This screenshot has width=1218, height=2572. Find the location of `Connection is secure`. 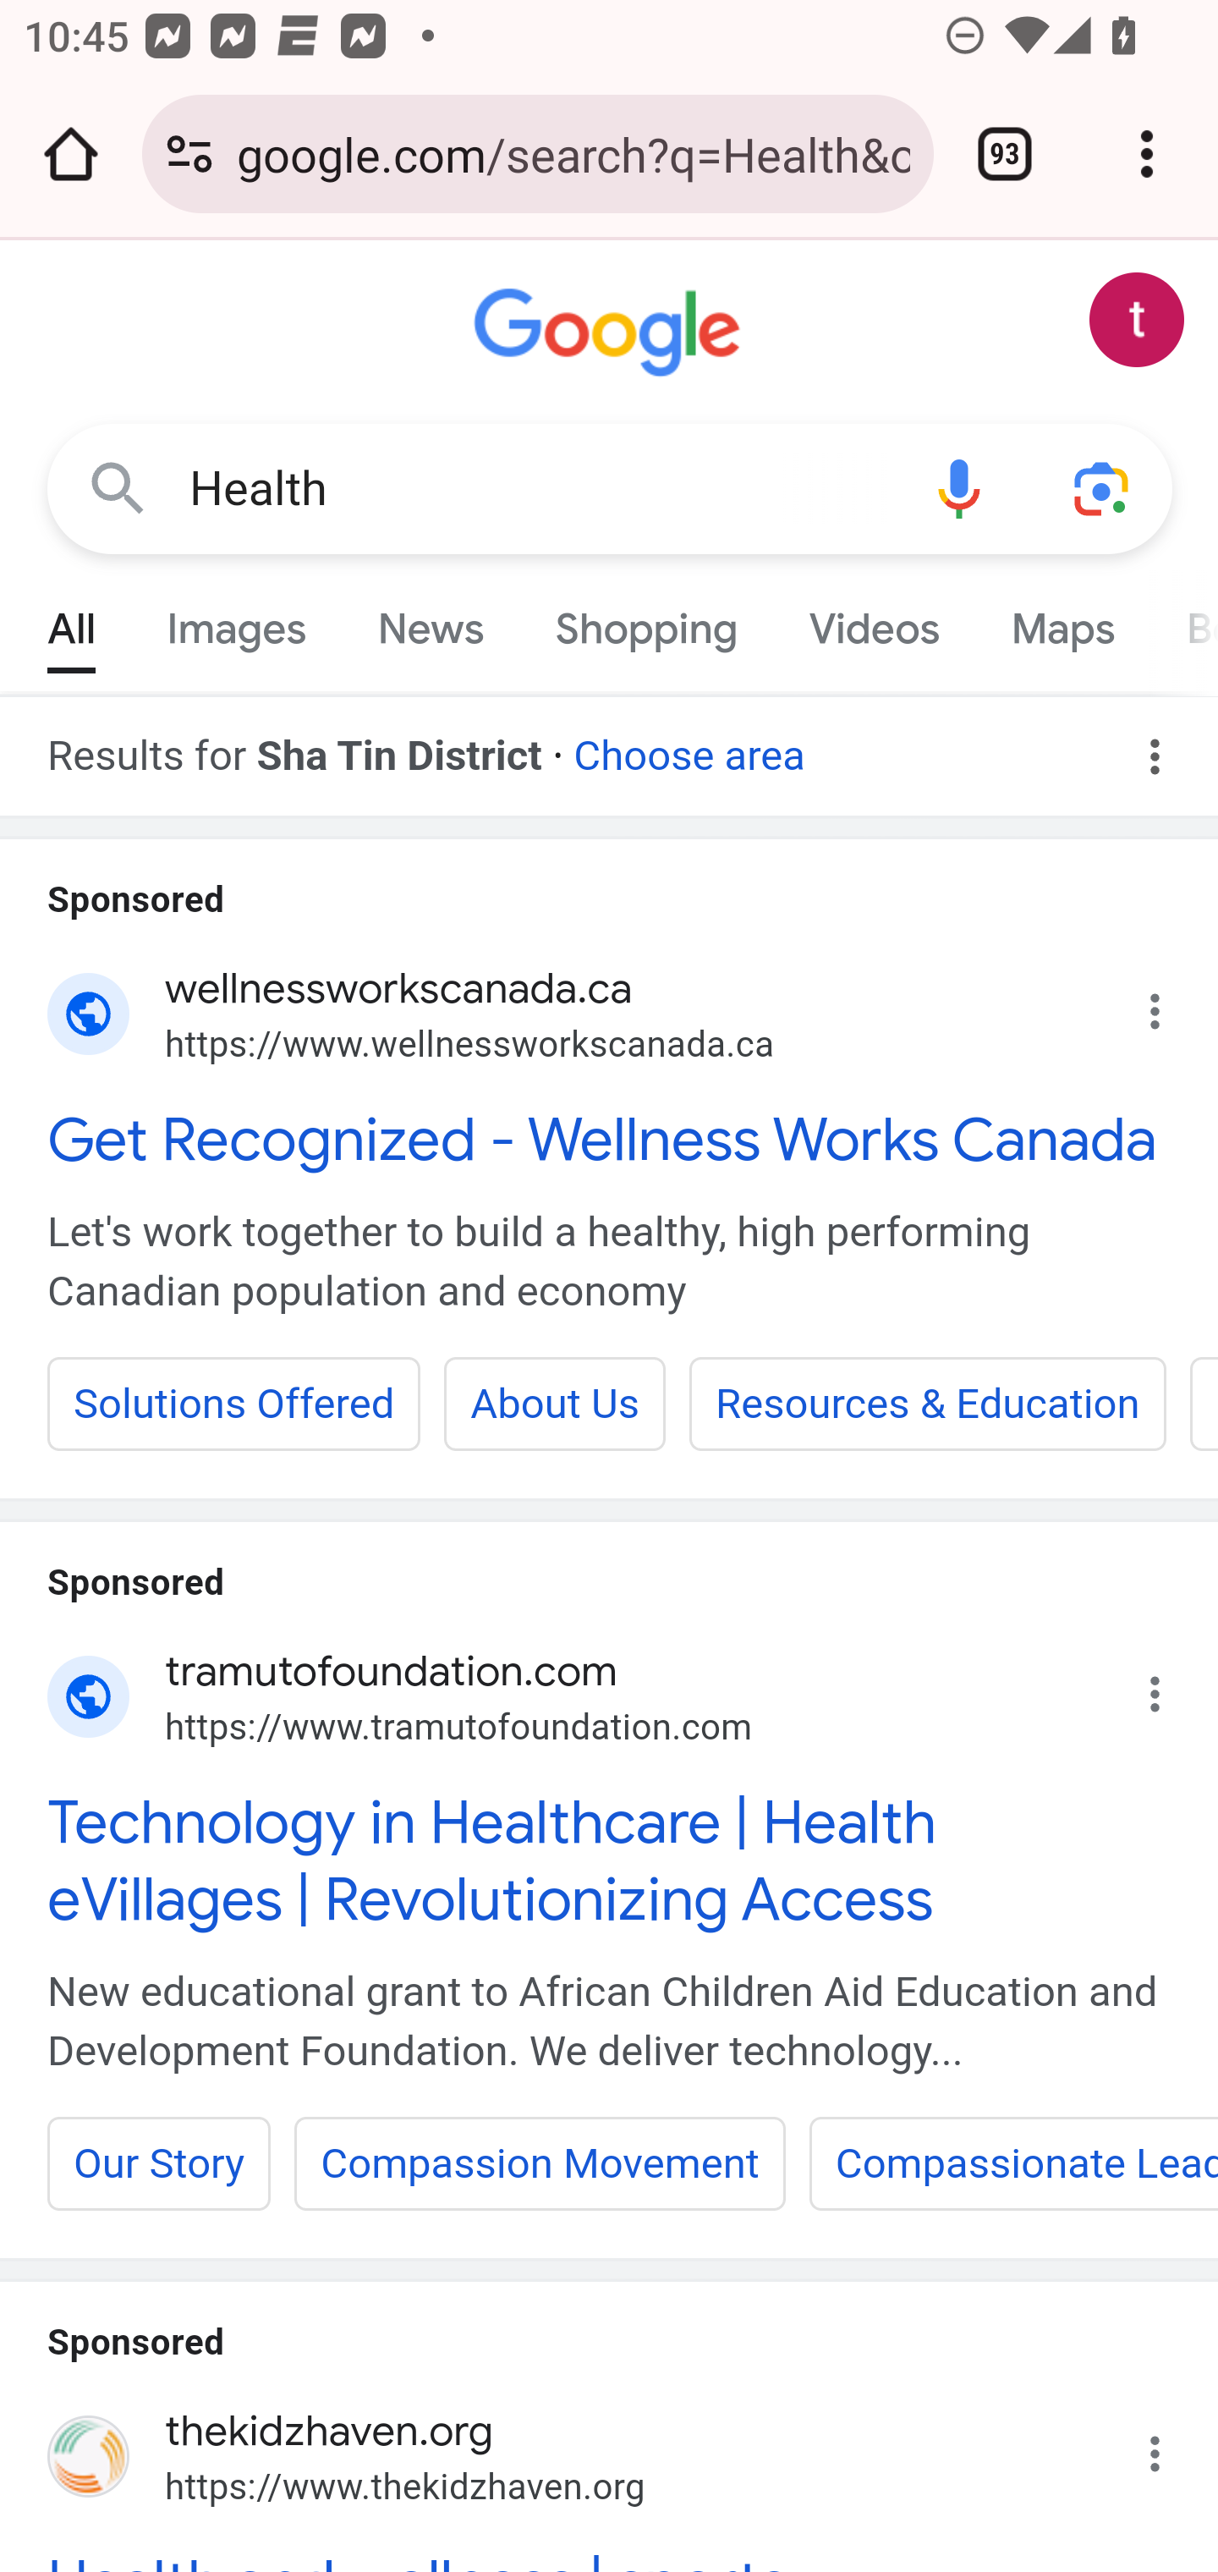

Connection is secure is located at coordinates (189, 154).